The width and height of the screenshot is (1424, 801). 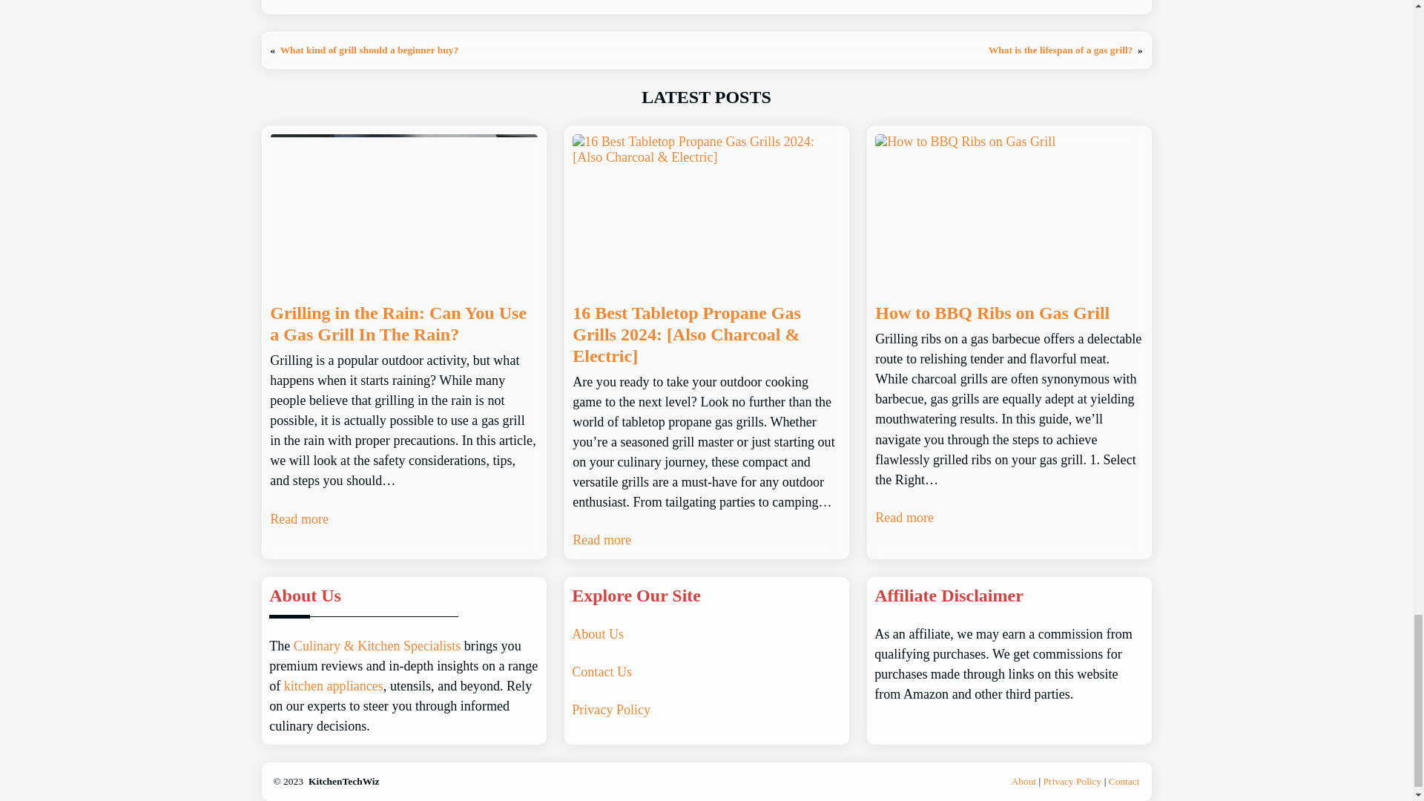 What do you see at coordinates (1060, 50) in the screenshot?
I see `What is the lifespan of a gas grill?` at bounding box center [1060, 50].